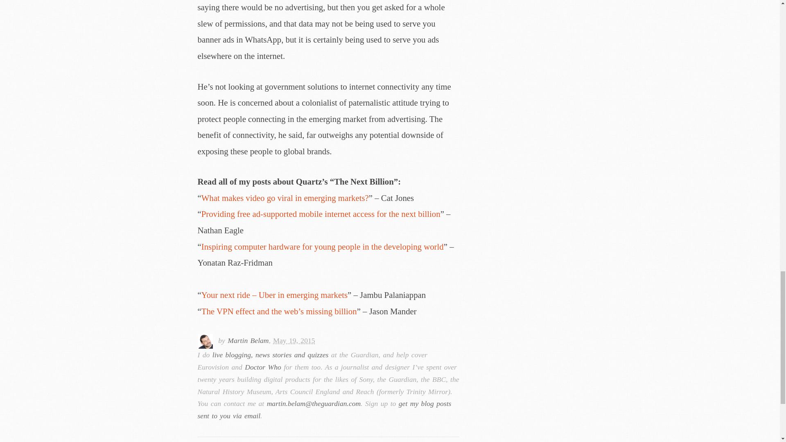 The height and width of the screenshot is (442, 786). What do you see at coordinates (248, 341) in the screenshot?
I see `Martin Belam` at bounding box center [248, 341].